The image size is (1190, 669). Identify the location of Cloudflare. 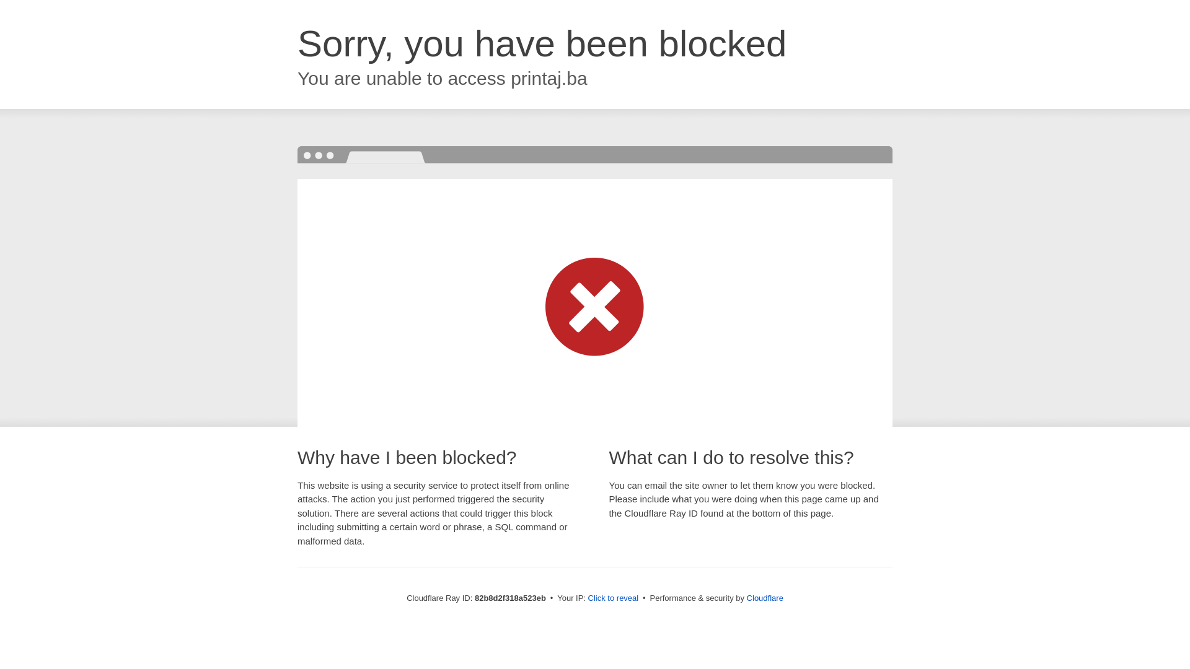
(765, 598).